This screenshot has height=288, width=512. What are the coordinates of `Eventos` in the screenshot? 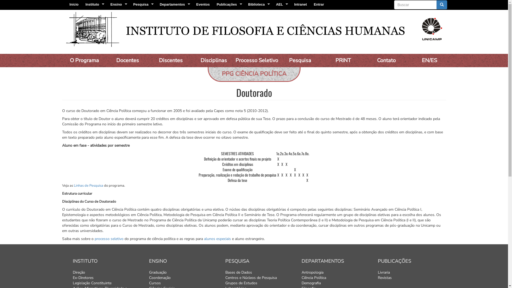 It's located at (203, 4).